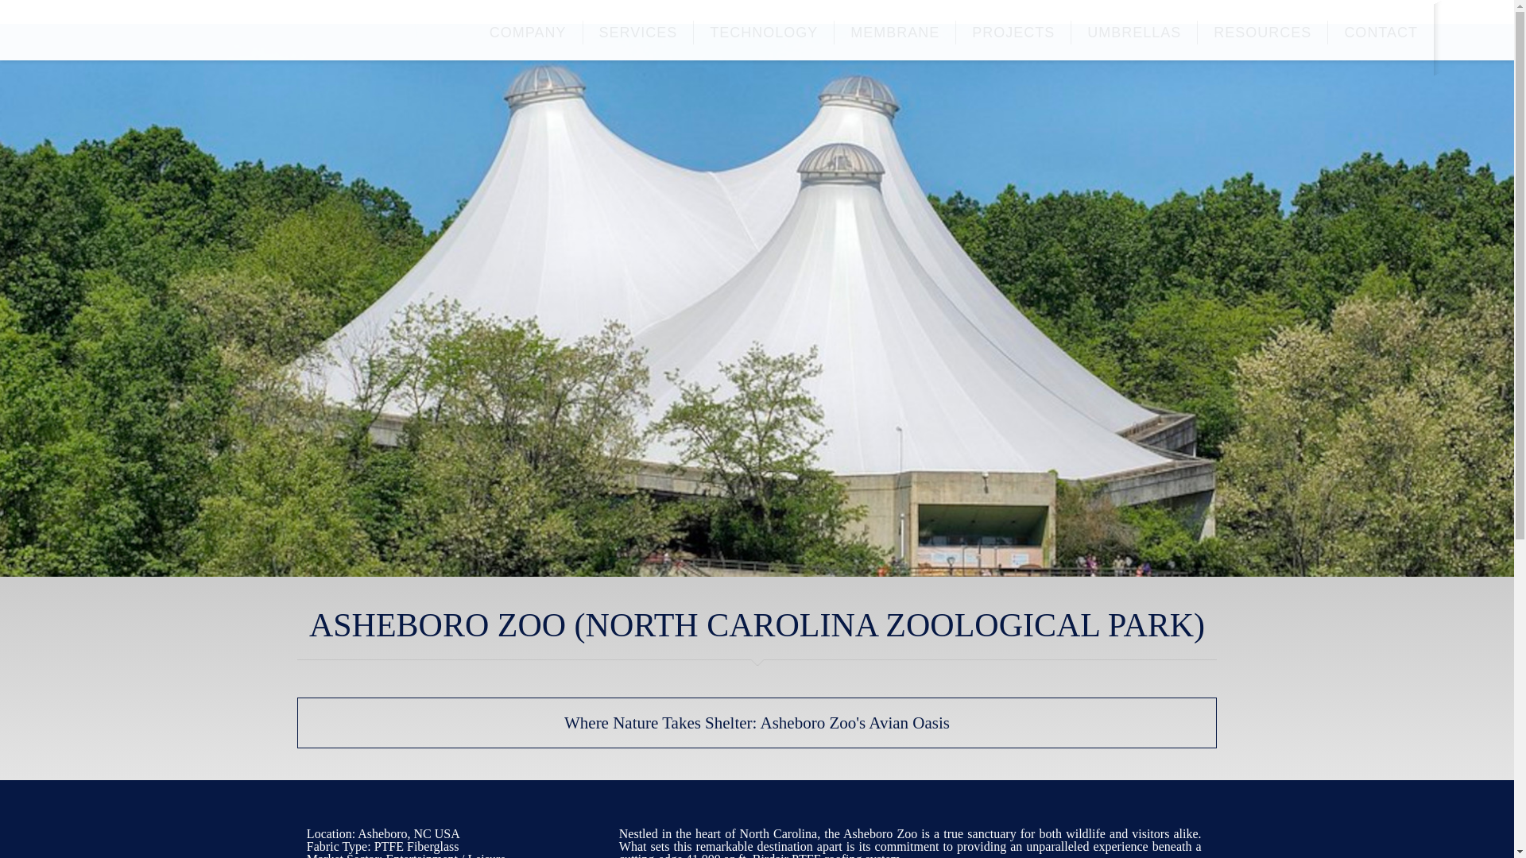  What do you see at coordinates (1262, 32) in the screenshot?
I see `RESOURCES` at bounding box center [1262, 32].